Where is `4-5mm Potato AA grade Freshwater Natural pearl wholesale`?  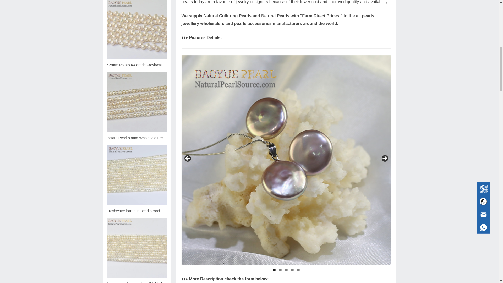 4-5mm Potato AA grade Freshwater Natural pearl wholesale is located at coordinates (137, 30).